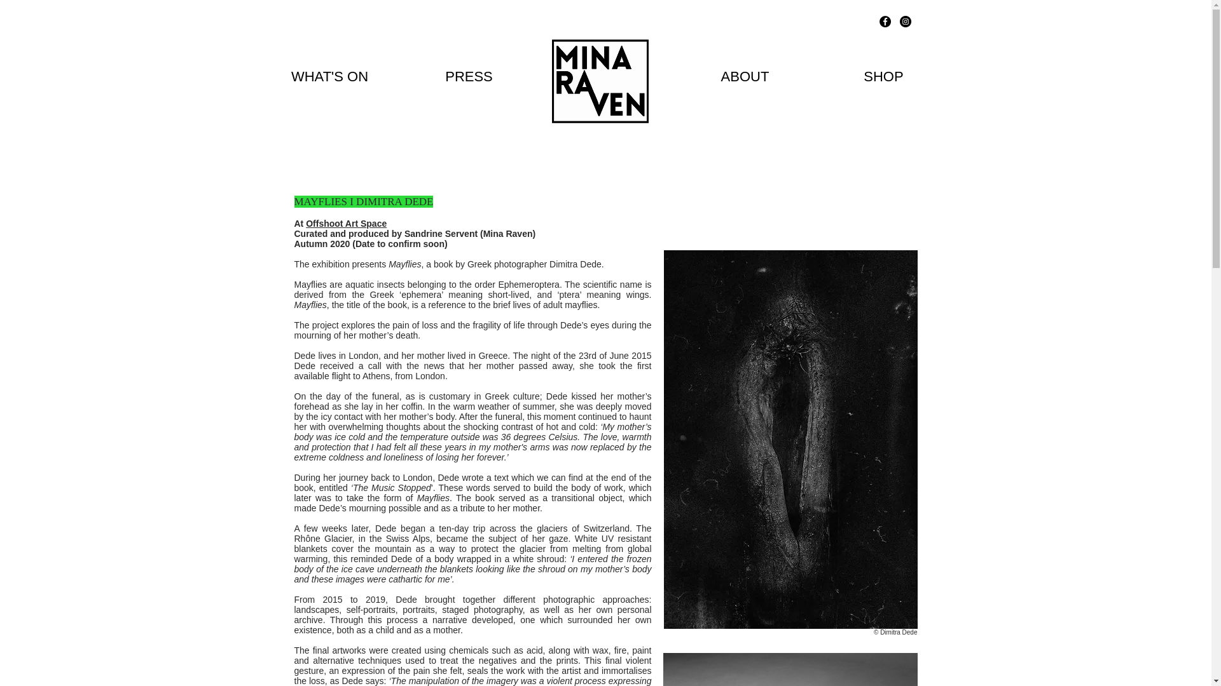 Image resolution: width=1221 pixels, height=686 pixels. I want to click on SHOP, so click(883, 76).